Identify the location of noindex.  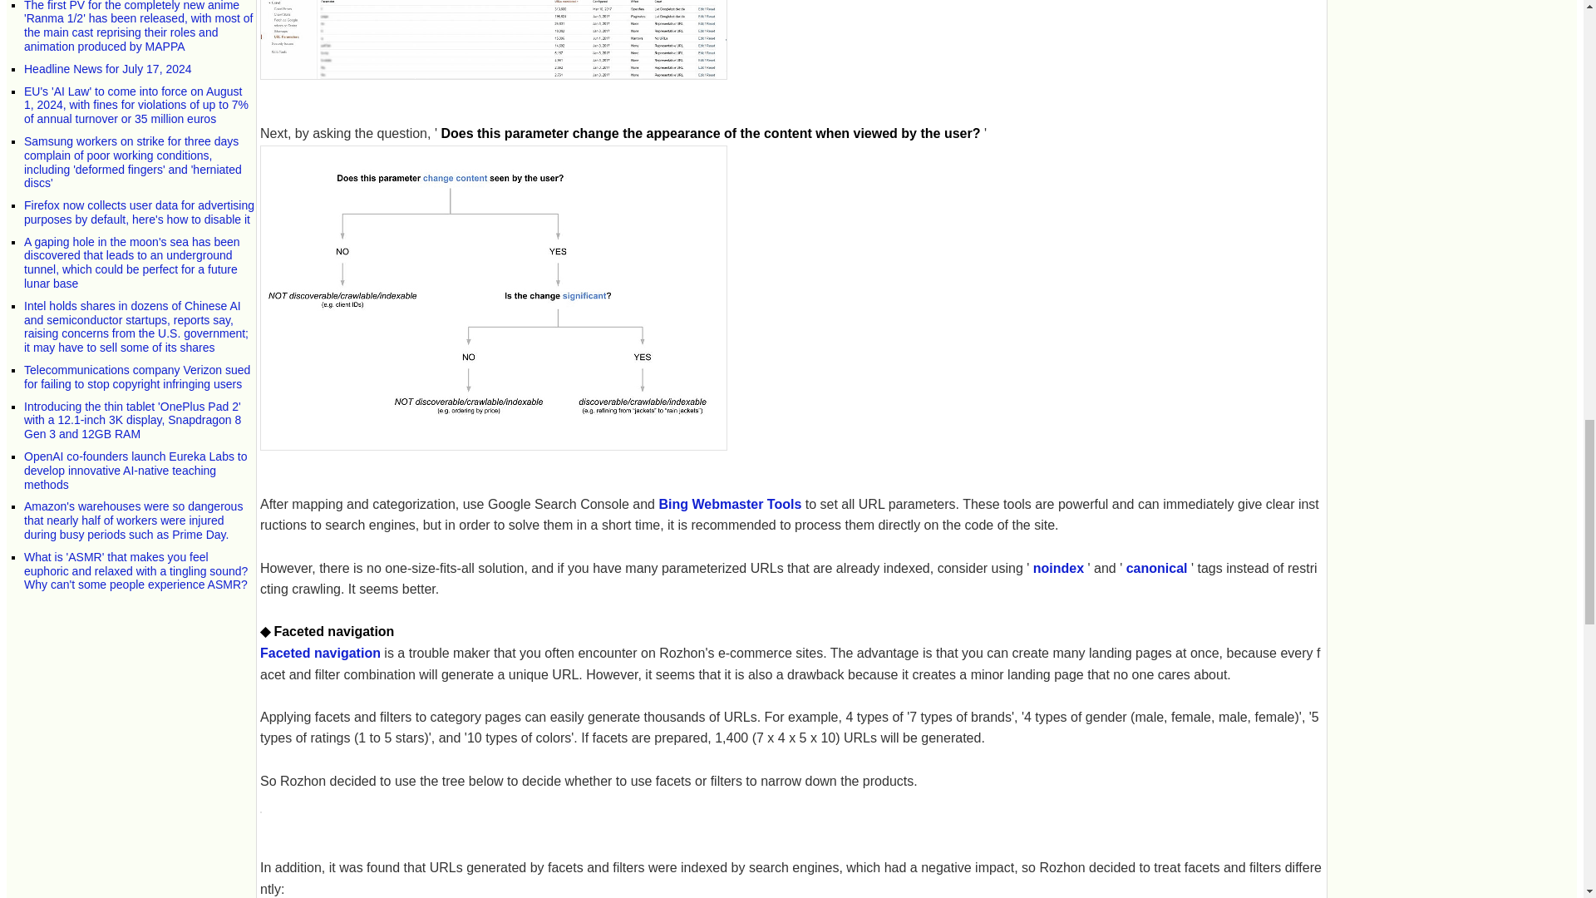
(1057, 569).